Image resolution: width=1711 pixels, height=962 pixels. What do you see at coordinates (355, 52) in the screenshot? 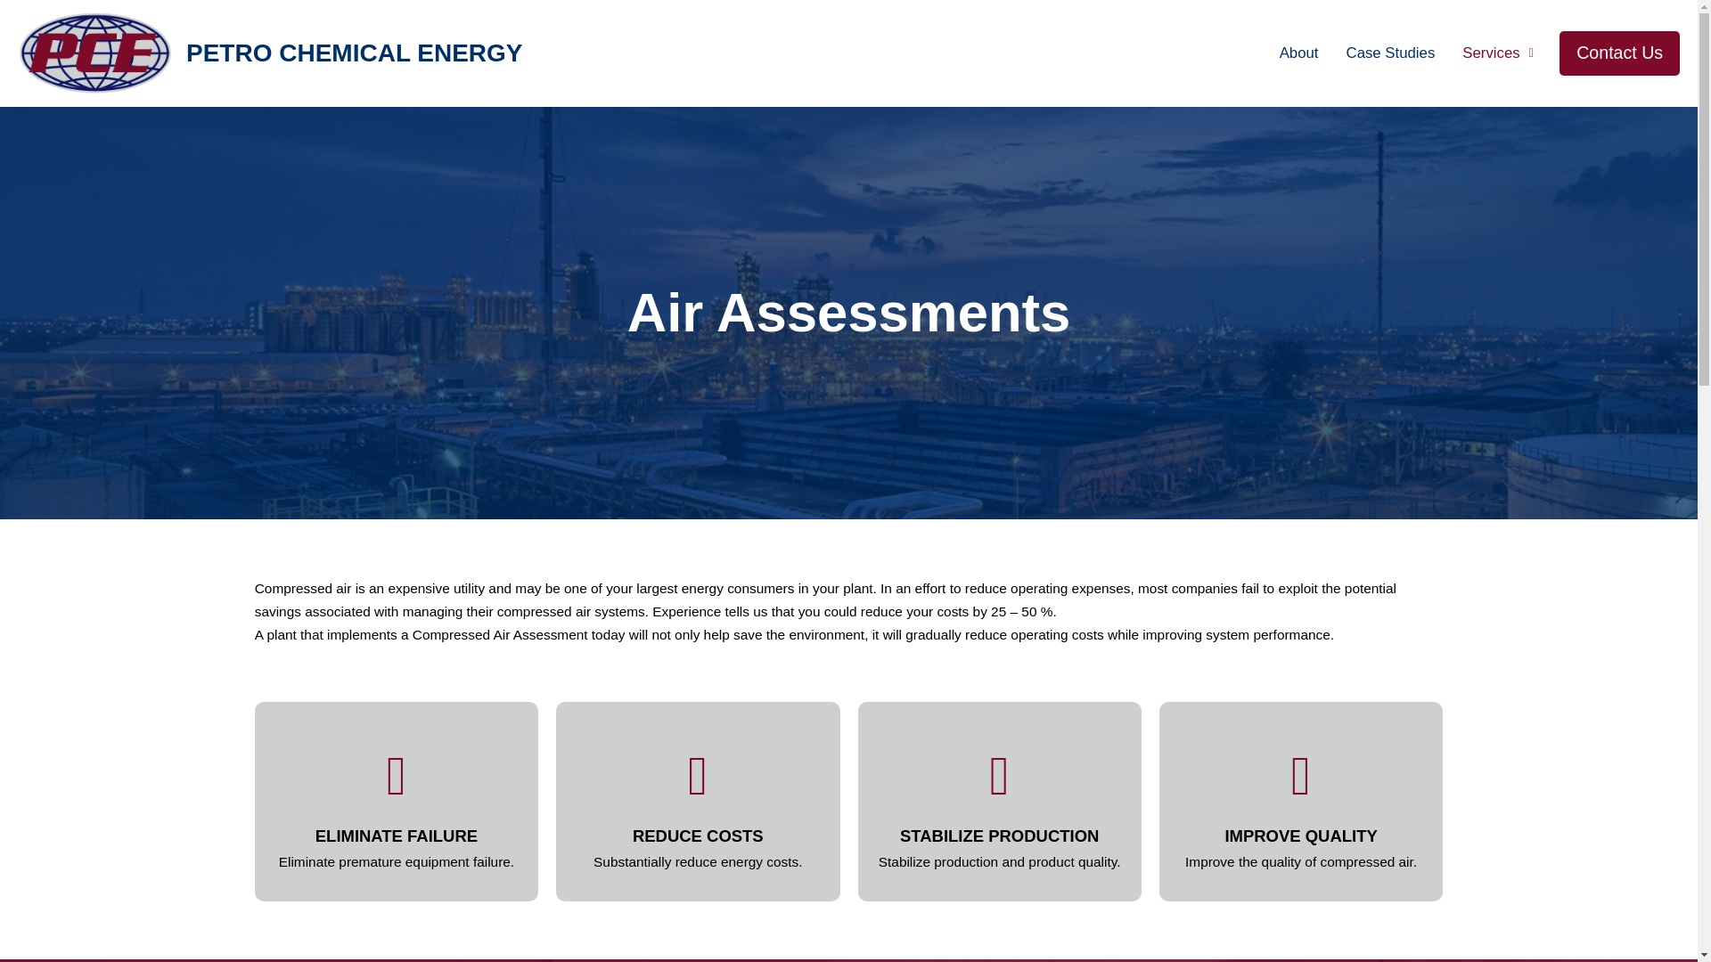
I see `PETRO CHEMICAL ENERGY` at bounding box center [355, 52].